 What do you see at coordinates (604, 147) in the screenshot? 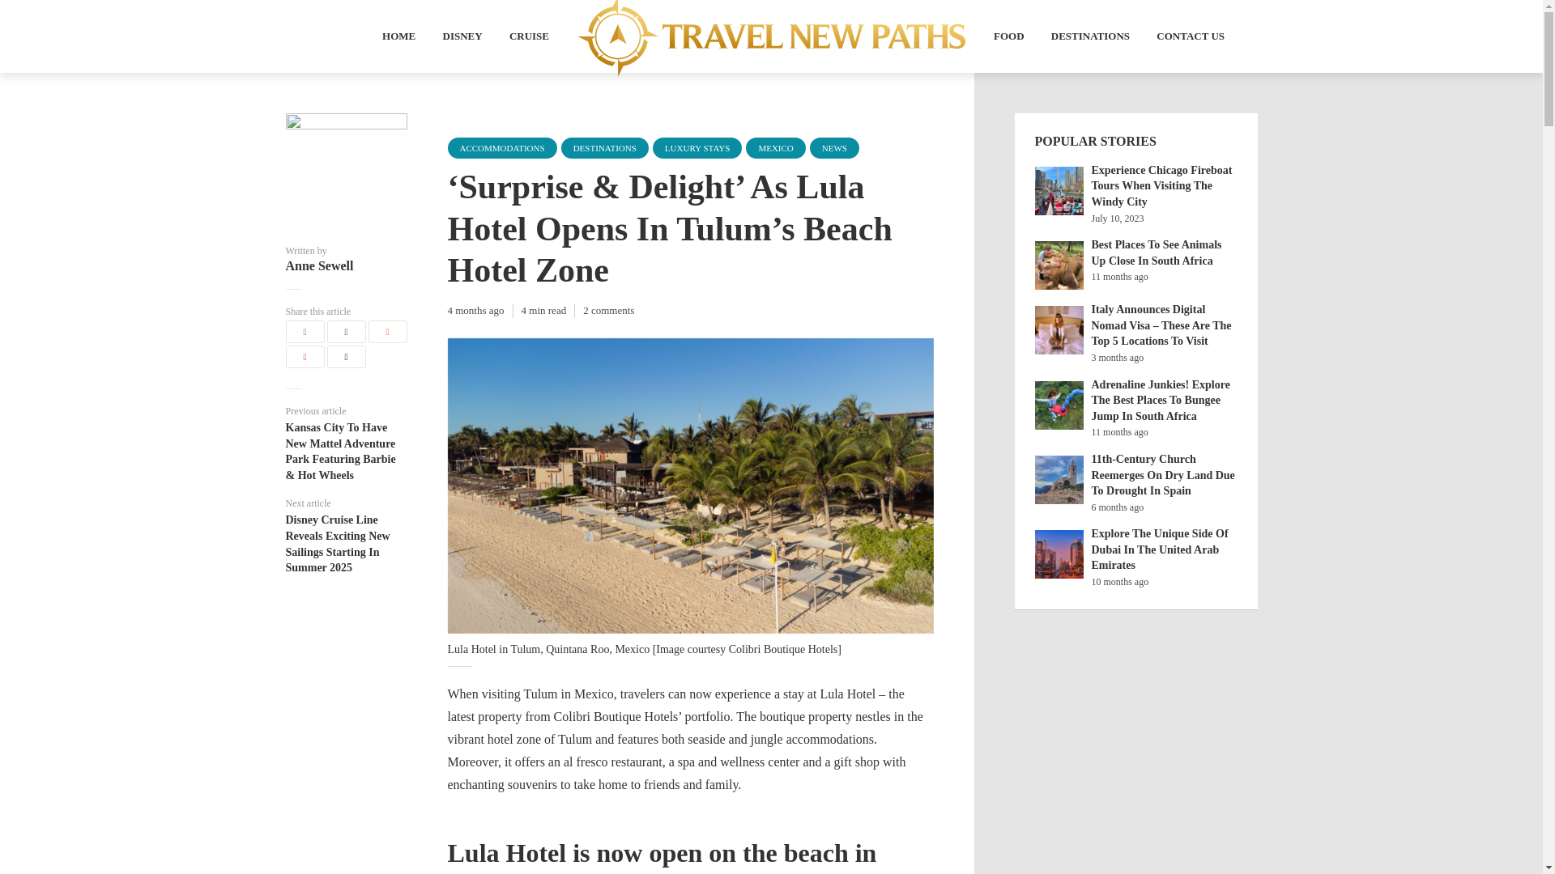
I see `DESTINATIONS` at bounding box center [604, 147].